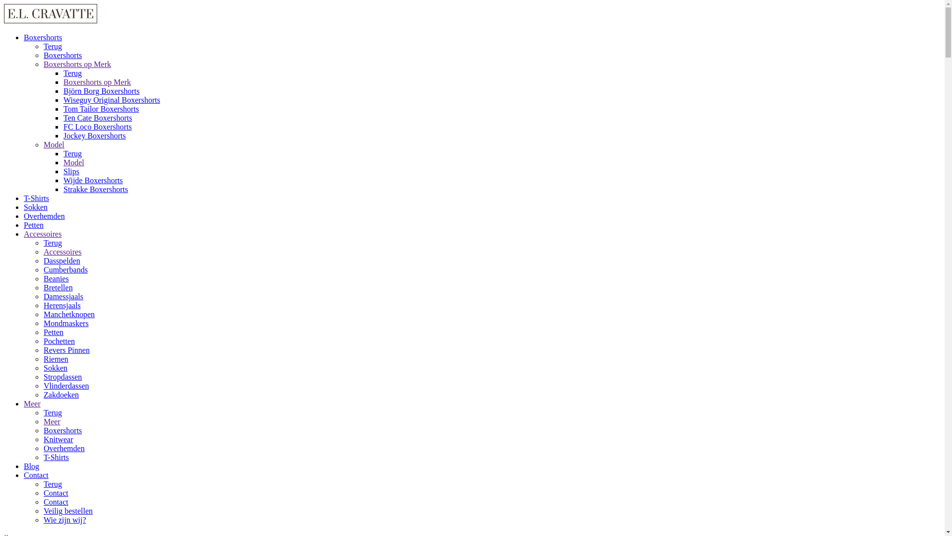 This screenshot has height=536, width=952. What do you see at coordinates (66, 386) in the screenshot?
I see `Vlinderdassen` at bounding box center [66, 386].